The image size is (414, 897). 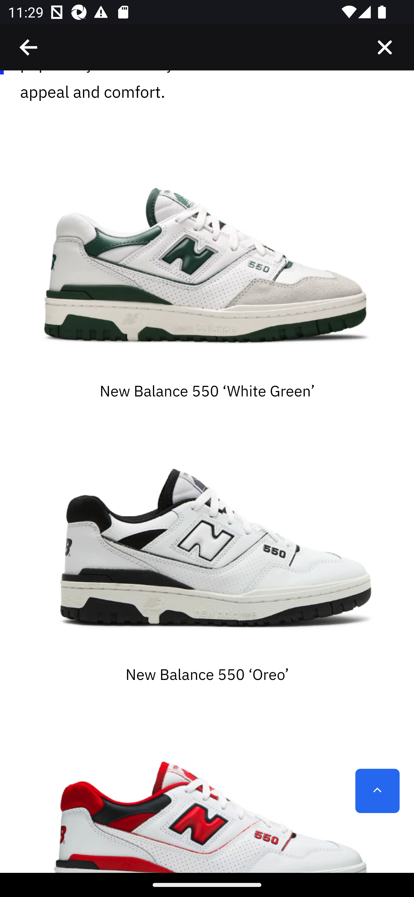 What do you see at coordinates (377, 791) in the screenshot?
I see `Scroll to top ` at bounding box center [377, 791].